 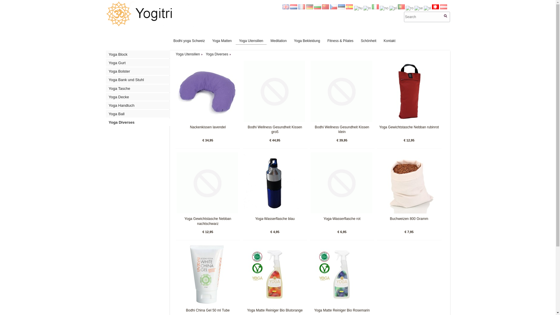 What do you see at coordinates (139, 114) in the screenshot?
I see `Yoga Ball` at bounding box center [139, 114].